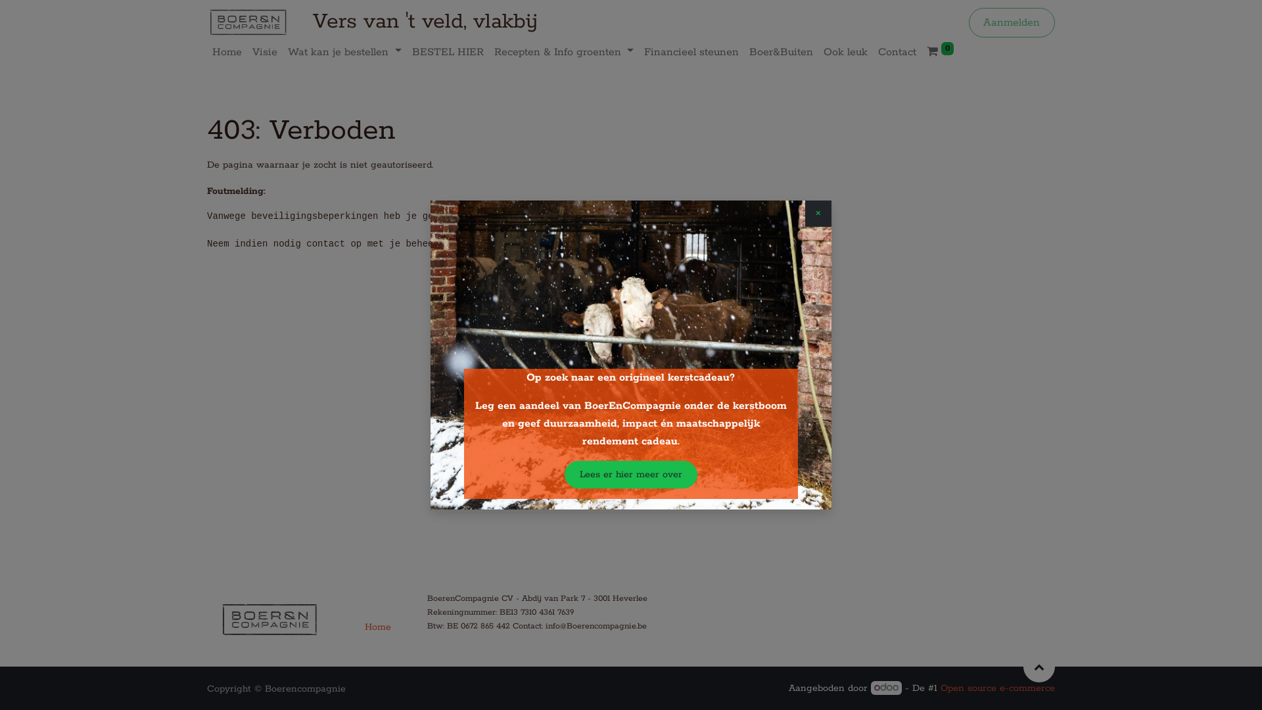 The height and width of the screenshot is (710, 1262). Describe the element at coordinates (781, 53) in the screenshot. I see `Boer&Buiten` at that location.